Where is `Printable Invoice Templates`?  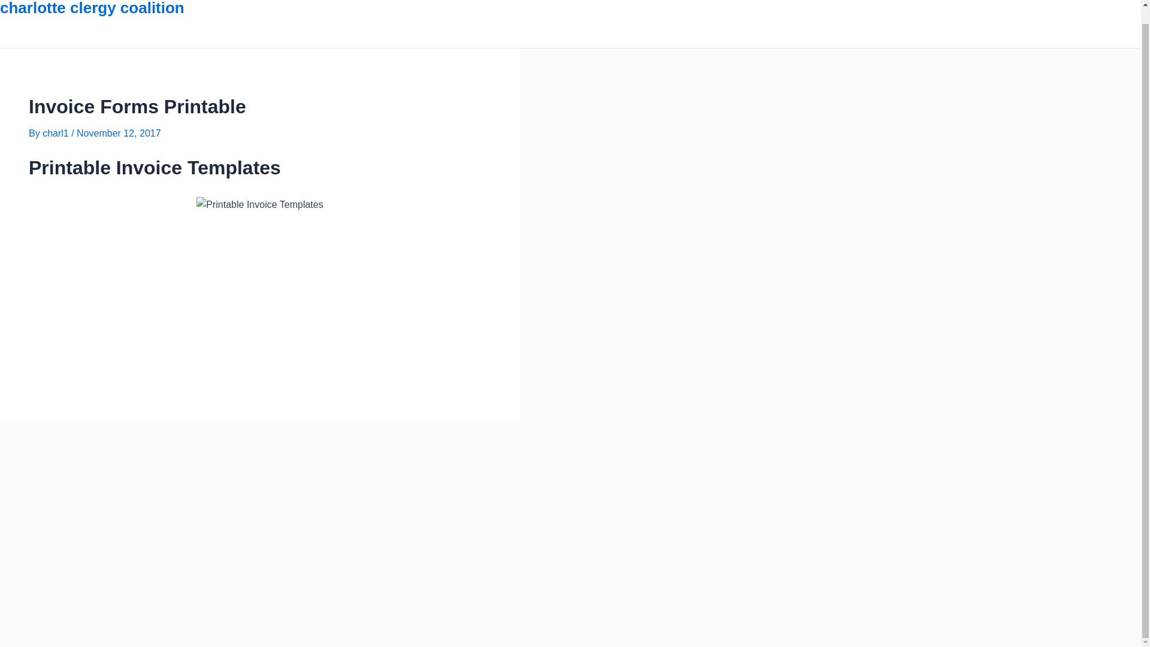 Printable Invoice Templates is located at coordinates (260, 205).